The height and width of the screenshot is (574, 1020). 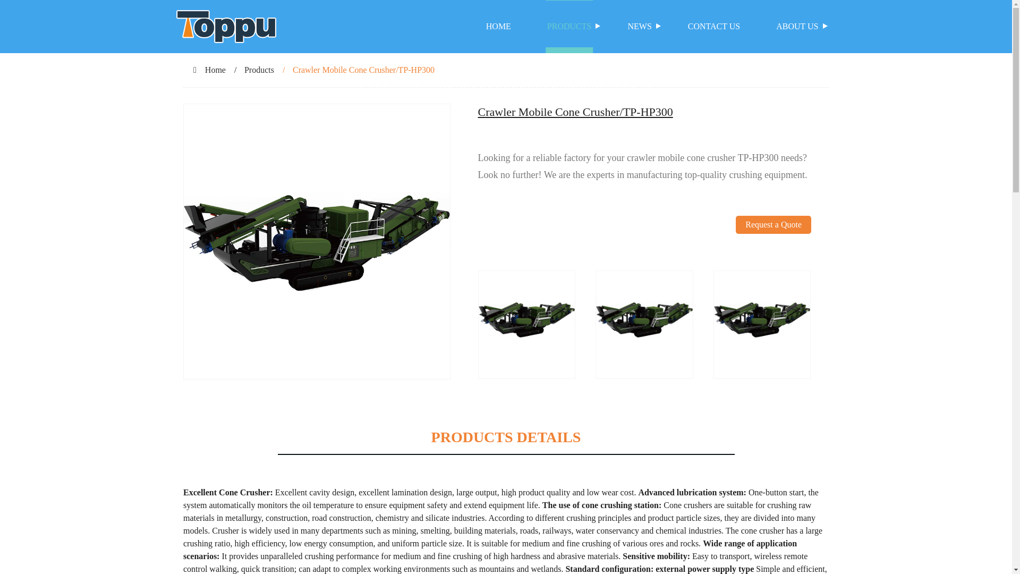 I want to click on Products, so click(x=259, y=70).